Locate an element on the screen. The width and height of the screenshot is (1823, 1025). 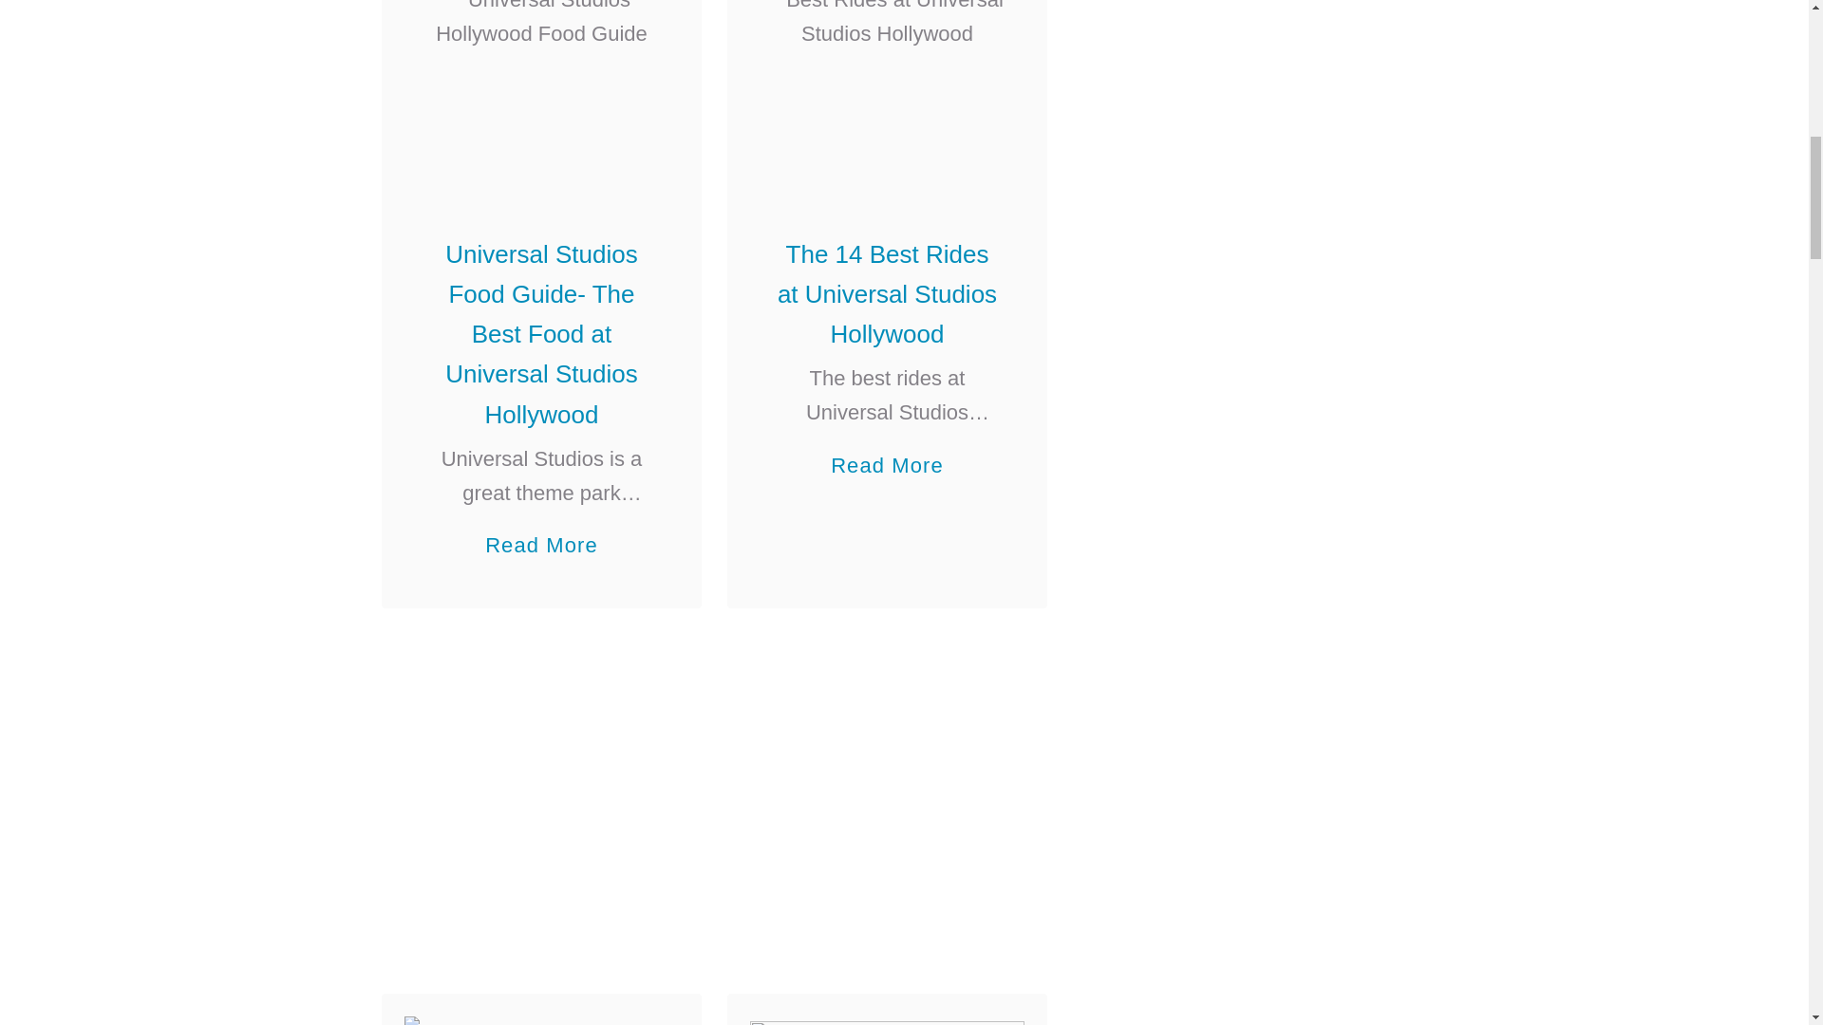
The 14 Best Rides at Universal Studios Hollywood is located at coordinates (887, 94).